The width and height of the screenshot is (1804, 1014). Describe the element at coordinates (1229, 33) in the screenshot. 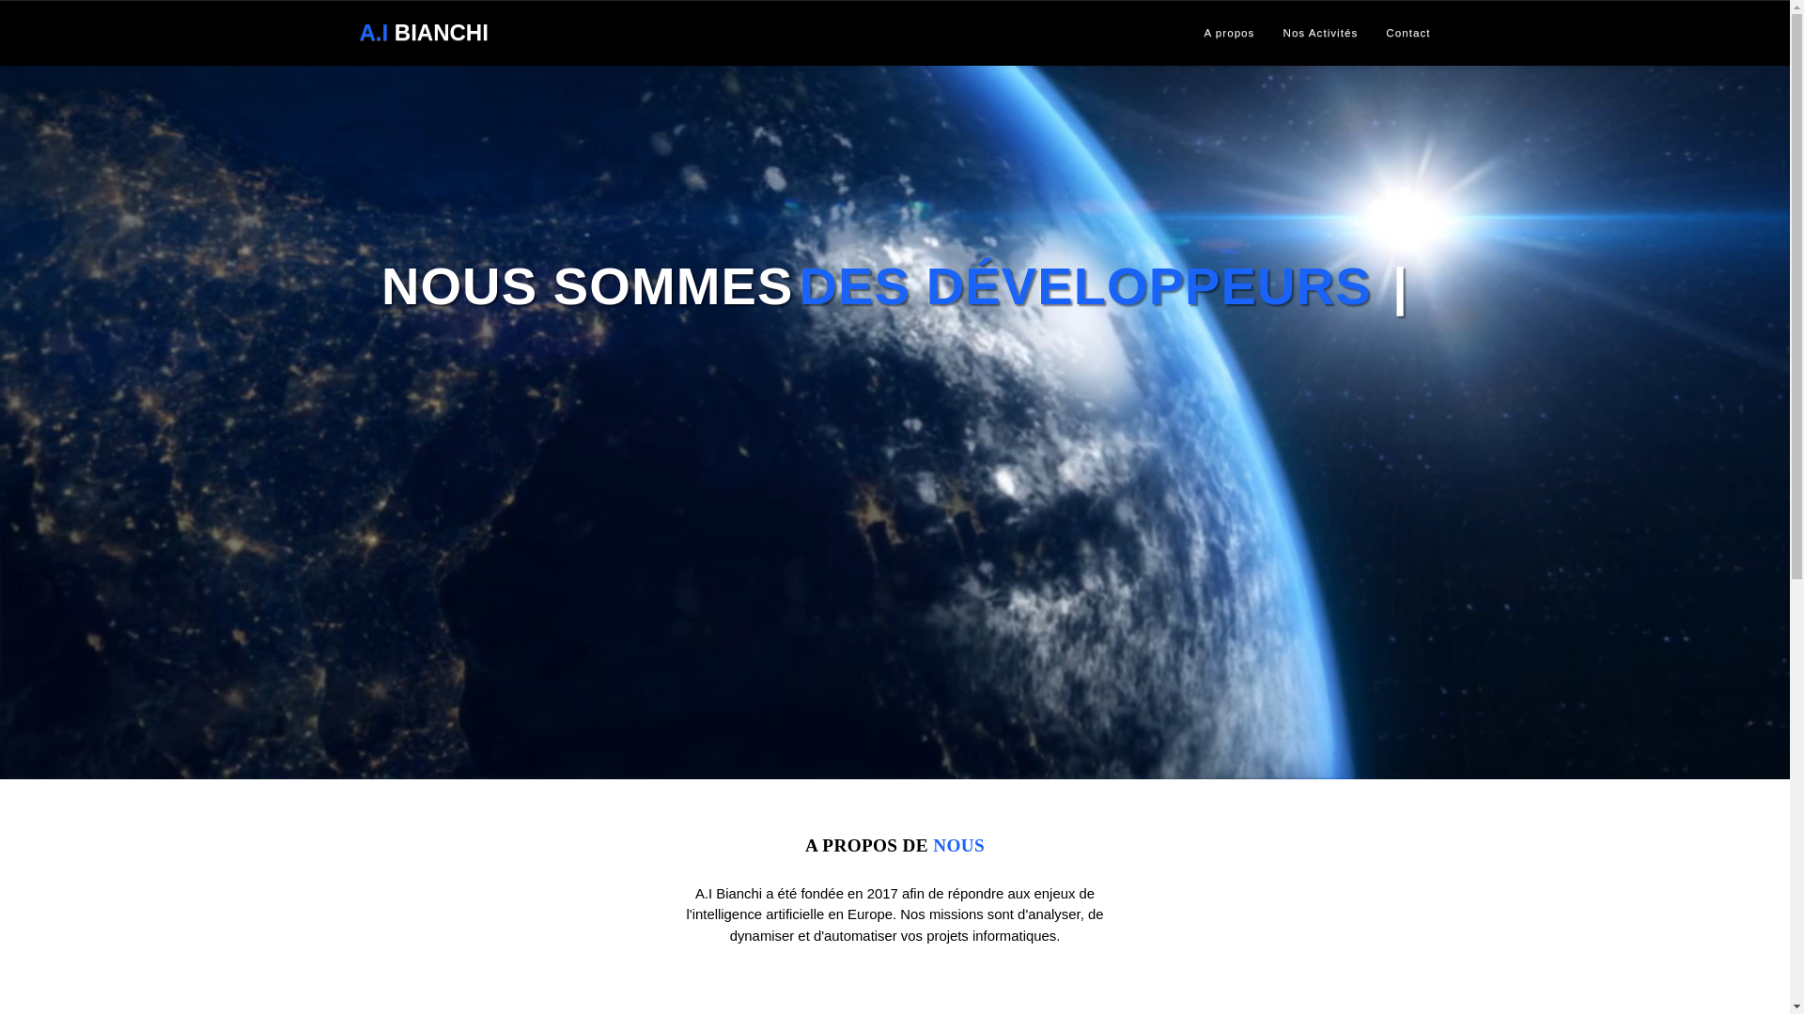

I see `A propos` at that location.